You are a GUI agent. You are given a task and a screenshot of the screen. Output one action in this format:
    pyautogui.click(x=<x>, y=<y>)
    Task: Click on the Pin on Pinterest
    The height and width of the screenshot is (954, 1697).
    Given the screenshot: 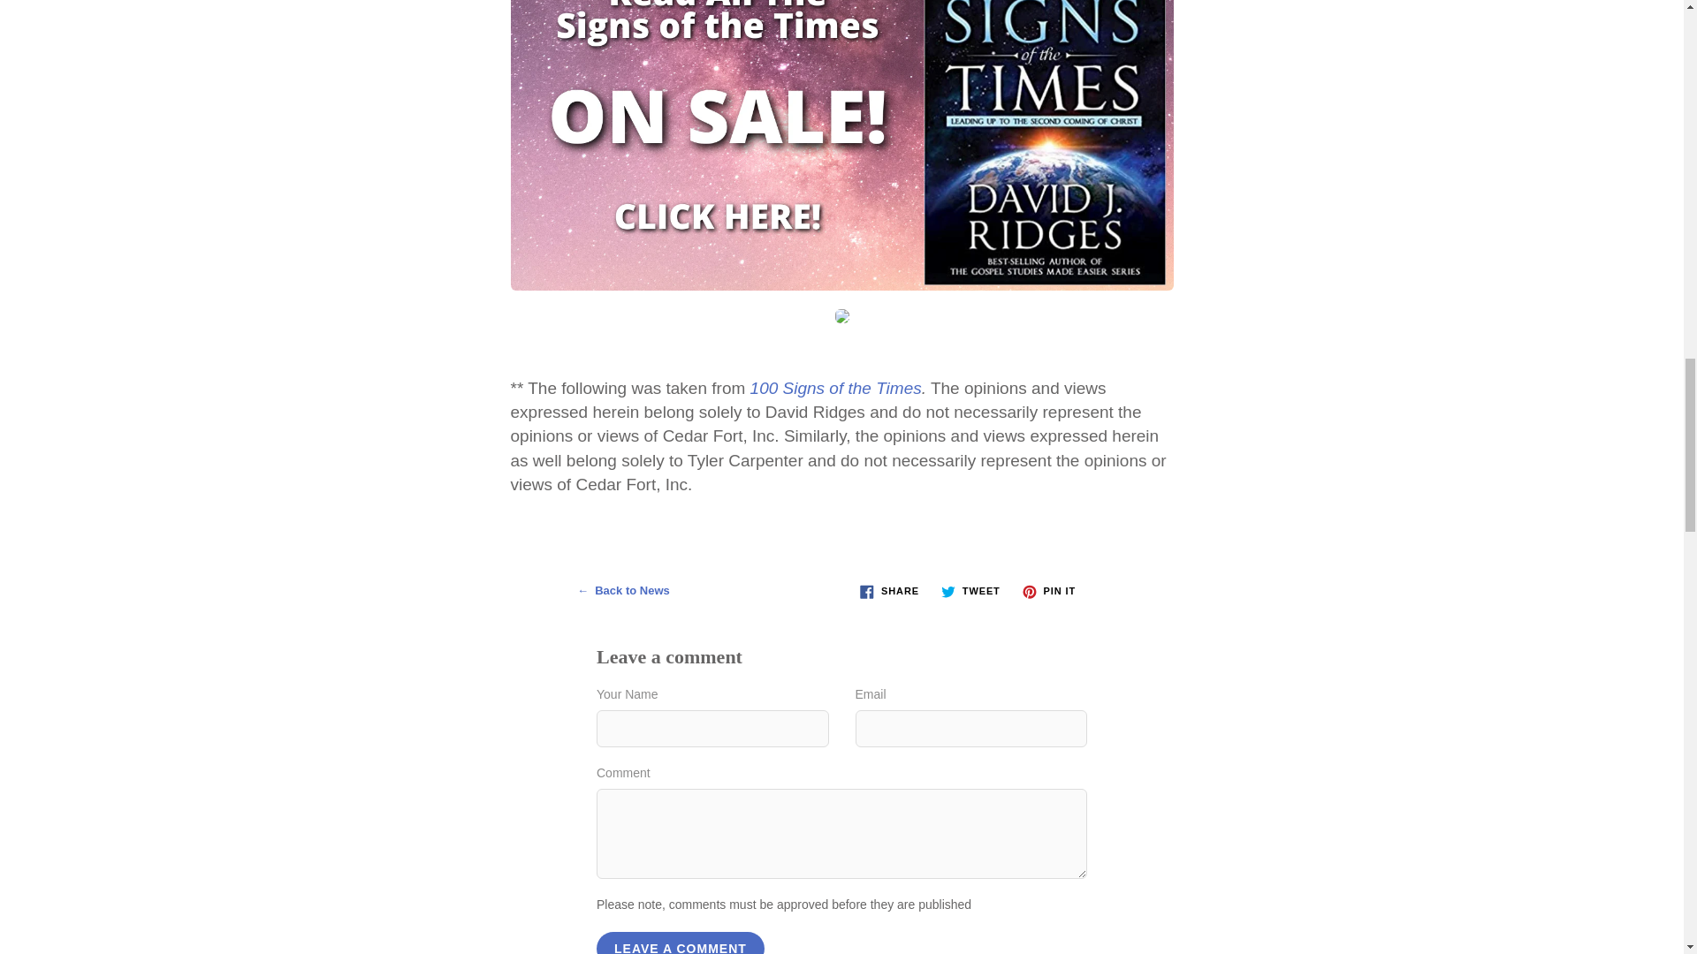 What is the action you would take?
    pyautogui.click(x=1048, y=591)
    